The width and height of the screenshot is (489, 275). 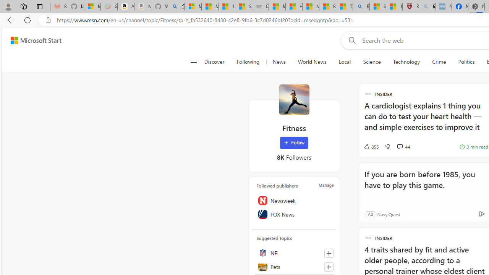 I want to click on View comments 44 Comment, so click(x=400, y=146).